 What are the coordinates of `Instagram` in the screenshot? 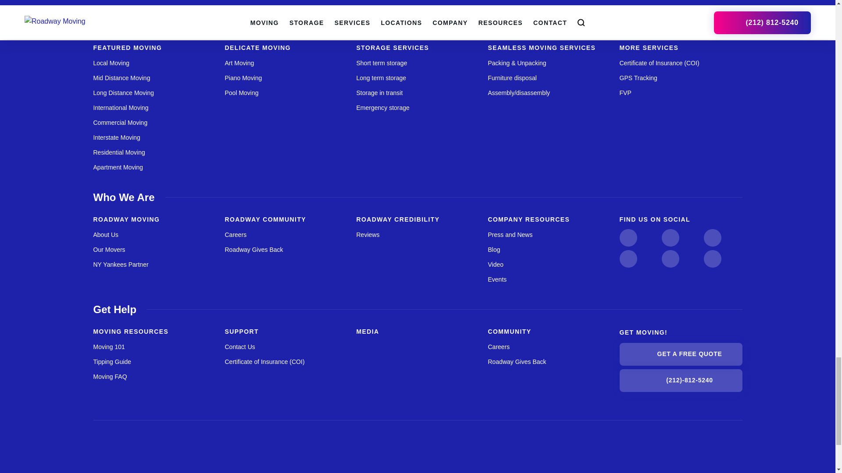 It's located at (628, 237).